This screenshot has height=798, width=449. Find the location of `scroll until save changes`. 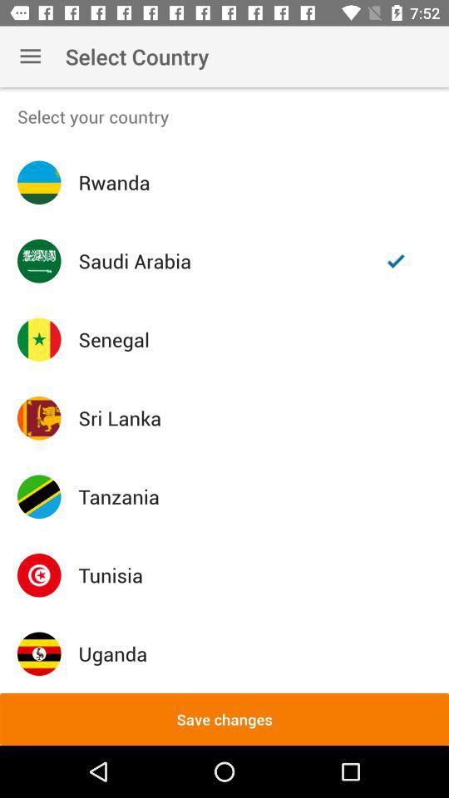

scroll until save changes is located at coordinates (224, 718).